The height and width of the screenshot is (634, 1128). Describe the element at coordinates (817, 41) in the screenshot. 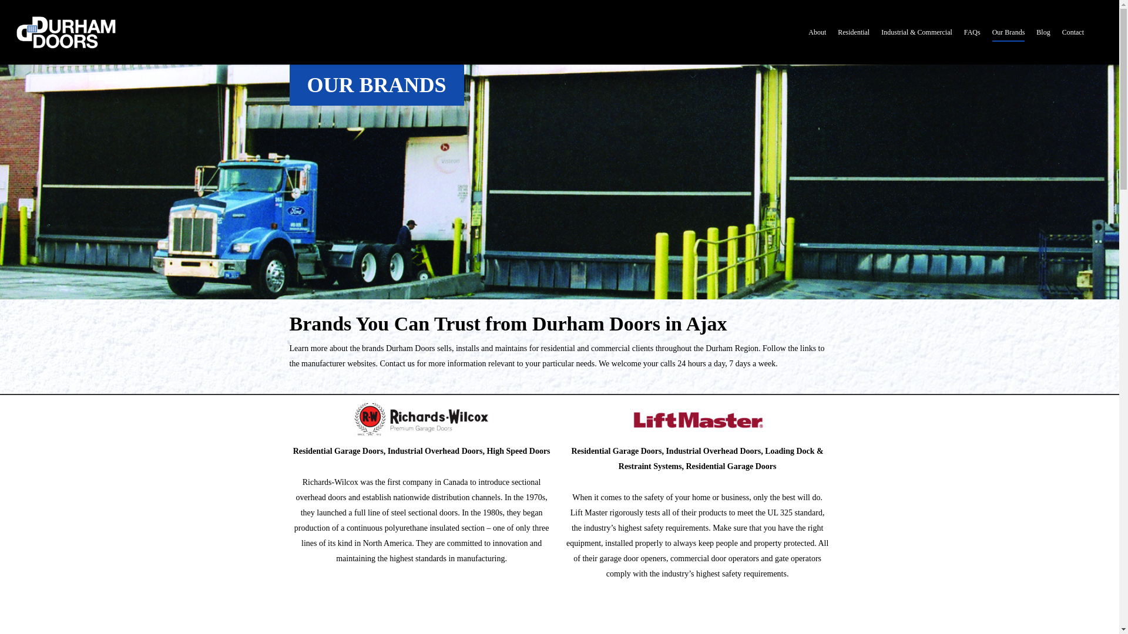

I see `About` at that location.